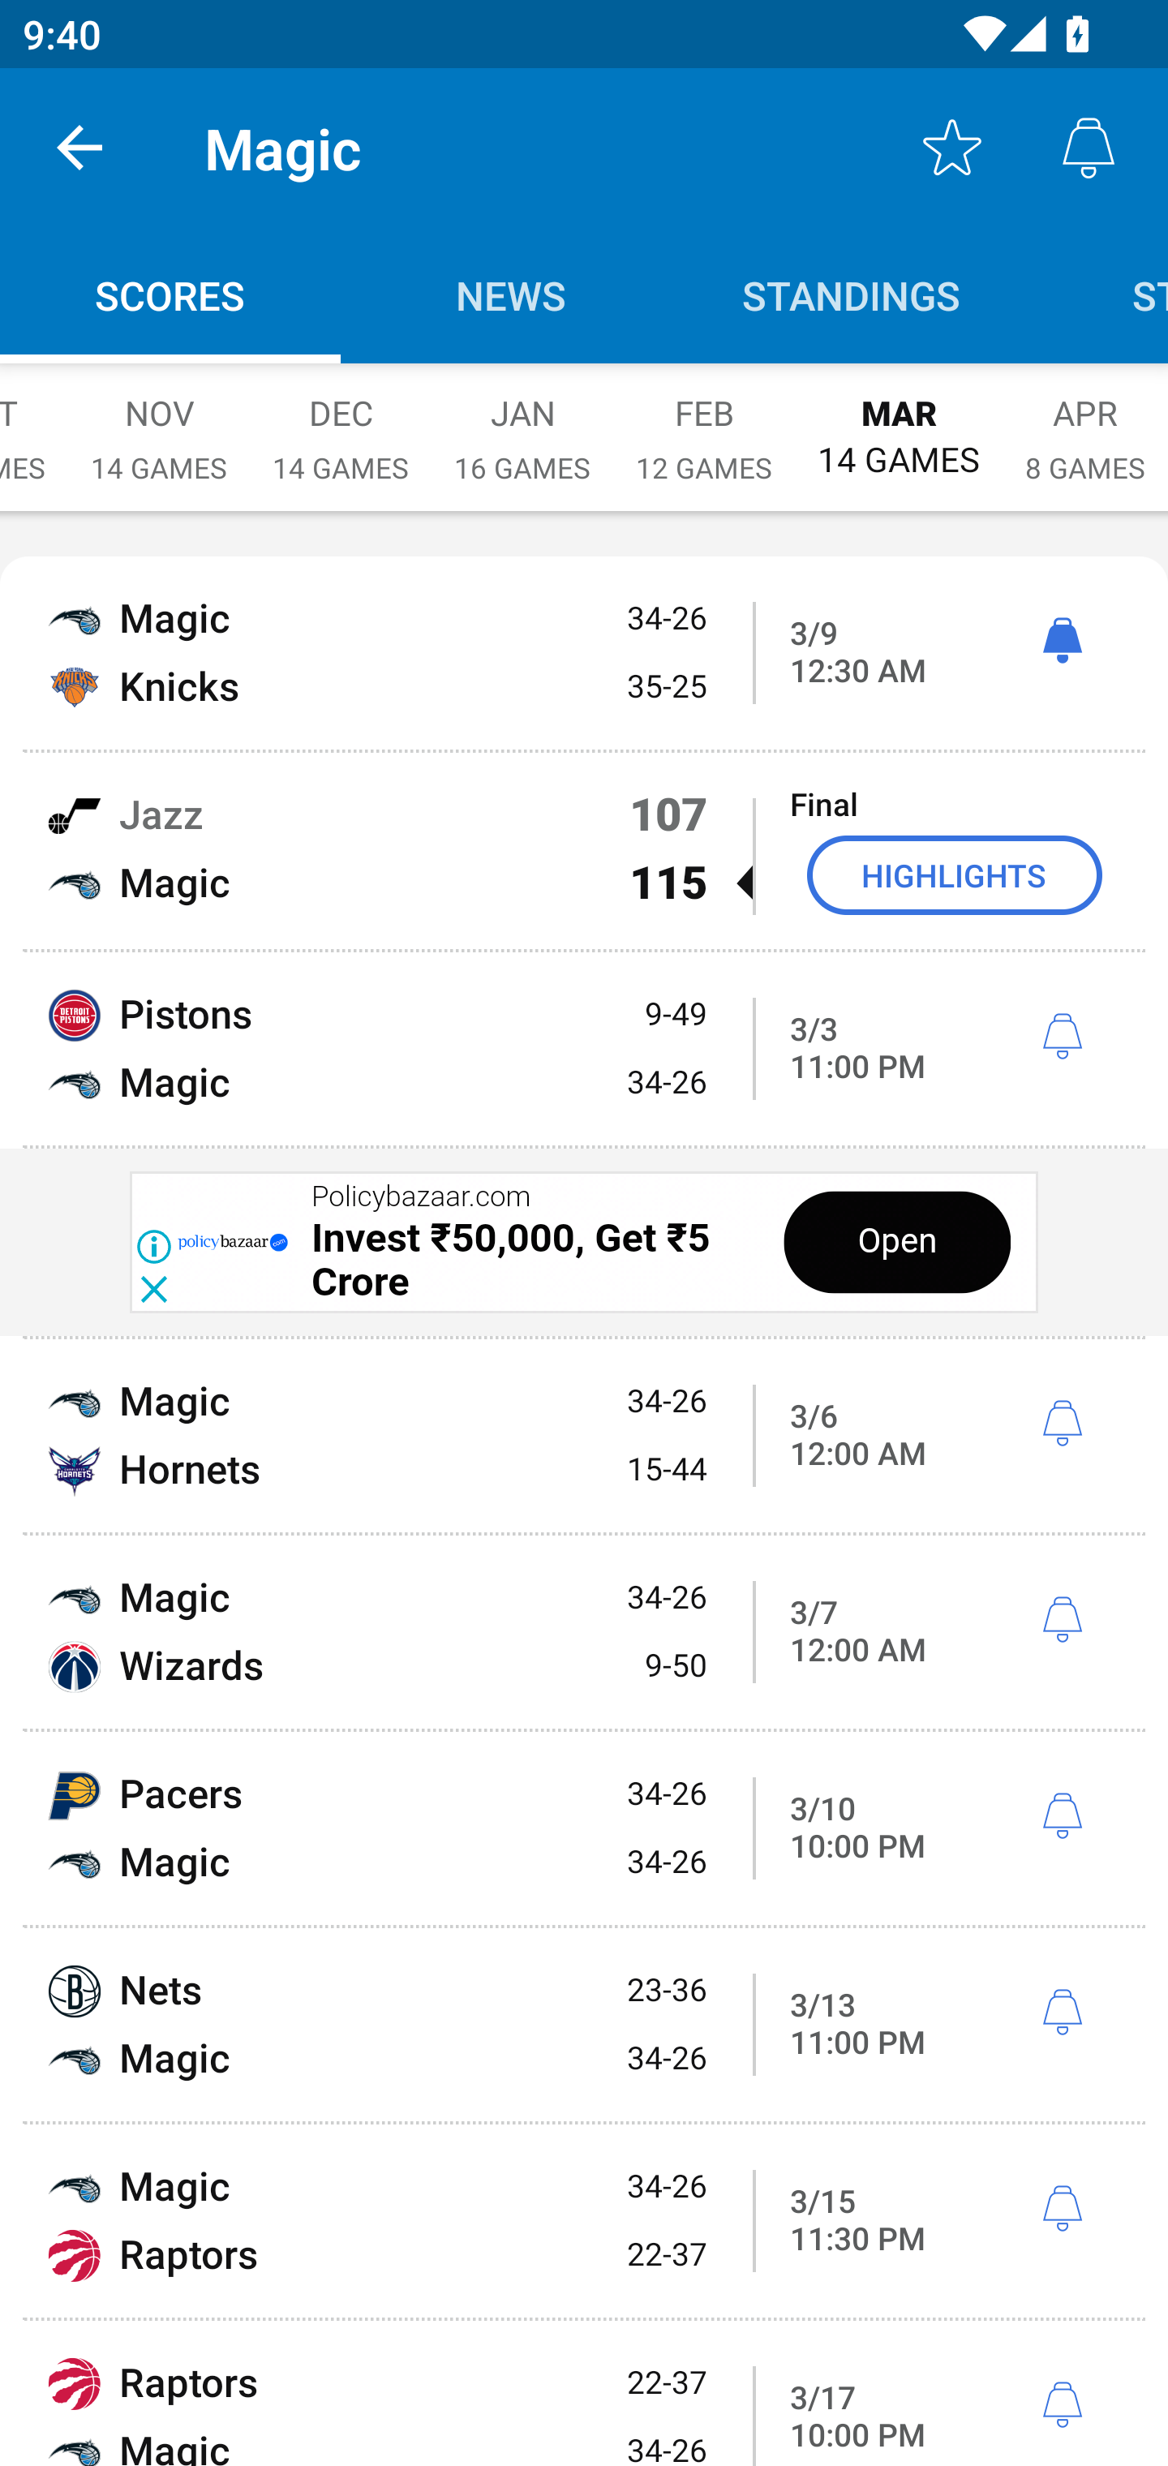 The image size is (1168, 2466). What do you see at coordinates (1062, 1619) in the screenshot?
I see `í` at bounding box center [1062, 1619].